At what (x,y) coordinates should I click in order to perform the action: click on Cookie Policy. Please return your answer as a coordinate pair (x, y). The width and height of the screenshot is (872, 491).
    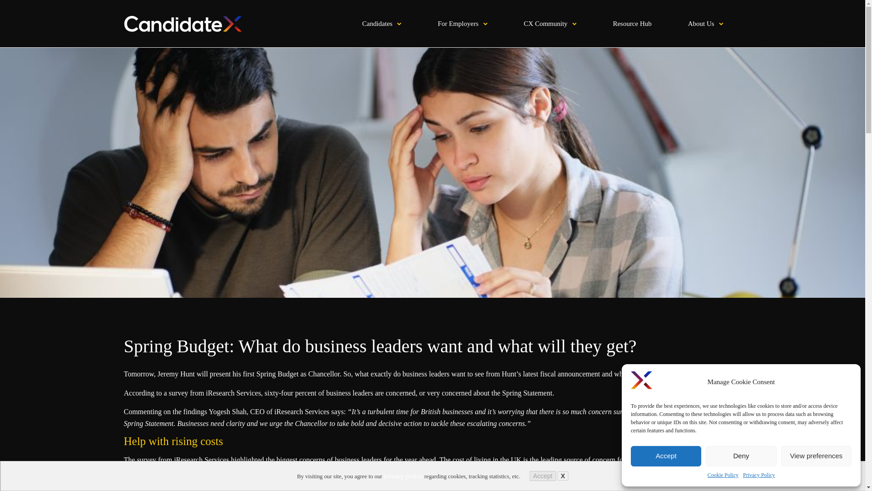
    Looking at the image, I should click on (723, 475).